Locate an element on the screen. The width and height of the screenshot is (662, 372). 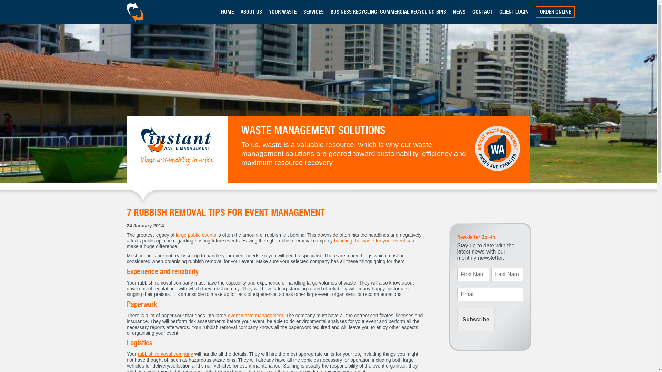
YOUR WASTE is located at coordinates (283, 12).